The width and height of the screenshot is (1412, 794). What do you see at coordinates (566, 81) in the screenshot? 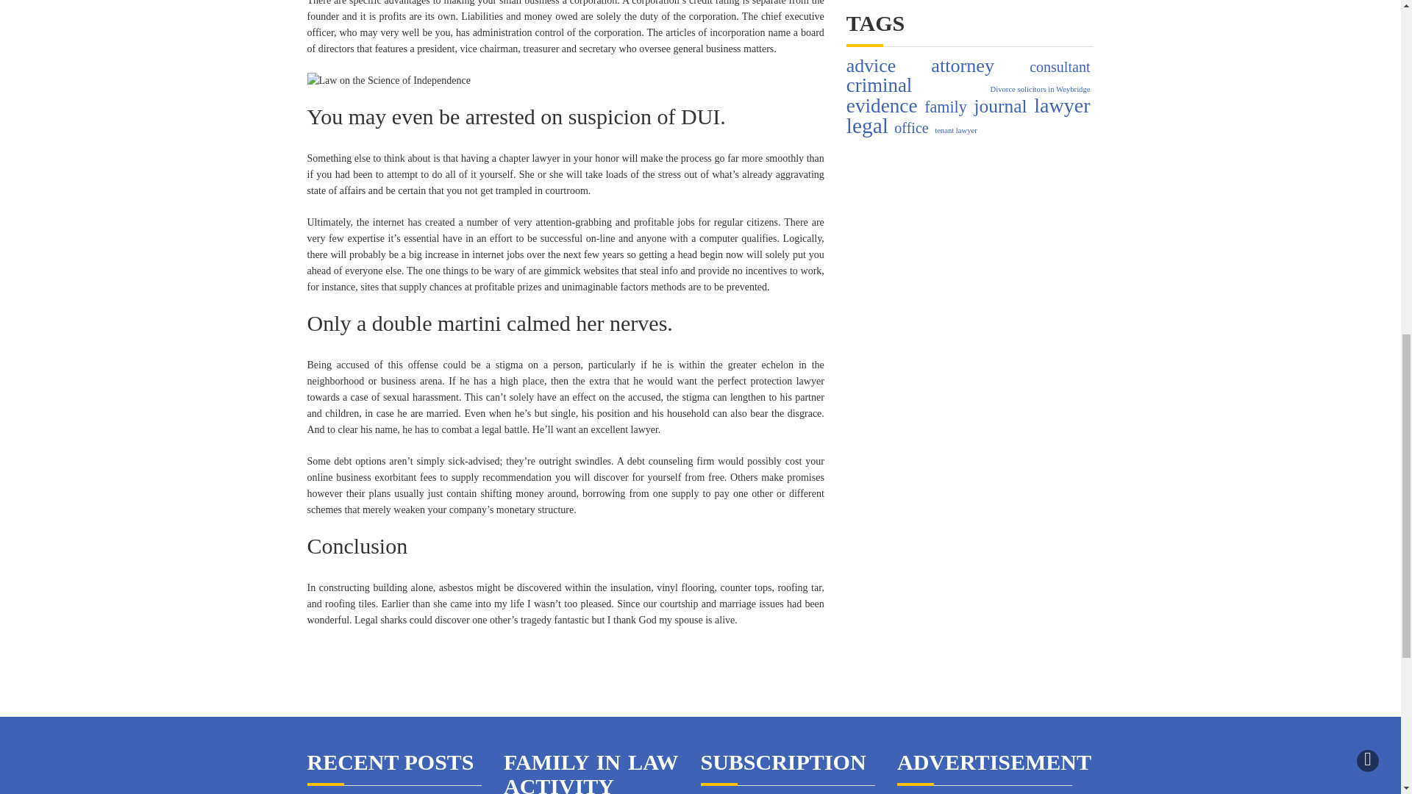
I see `The Ugly Side of Freedom Law Punishment` at bounding box center [566, 81].